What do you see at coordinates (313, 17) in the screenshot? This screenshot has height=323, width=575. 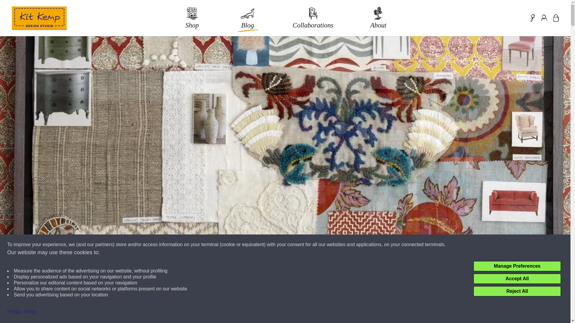 I see `Collaborations` at bounding box center [313, 17].